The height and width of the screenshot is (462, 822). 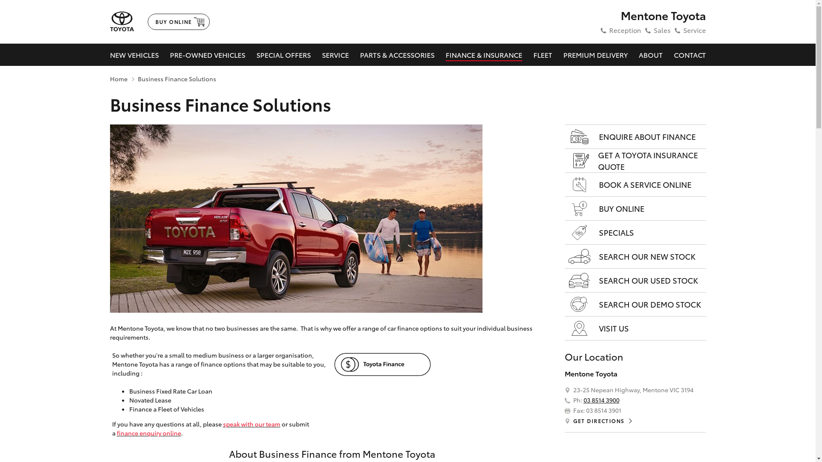 I want to click on finance enquiry online, so click(x=149, y=433).